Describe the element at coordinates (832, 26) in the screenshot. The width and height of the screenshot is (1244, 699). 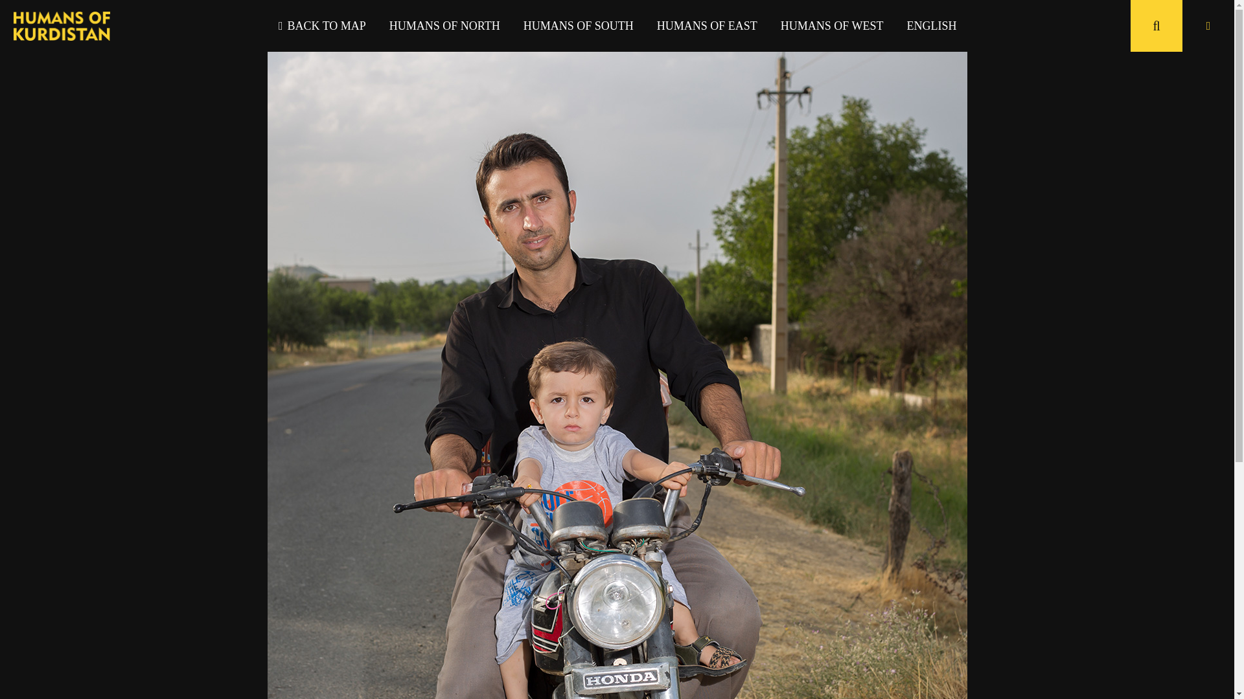
I see `HUMANS OF WEST` at that location.